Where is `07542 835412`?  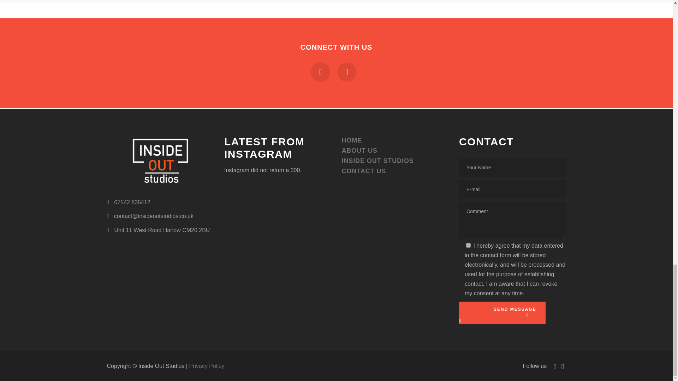
07542 835412 is located at coordinates (128, 202).